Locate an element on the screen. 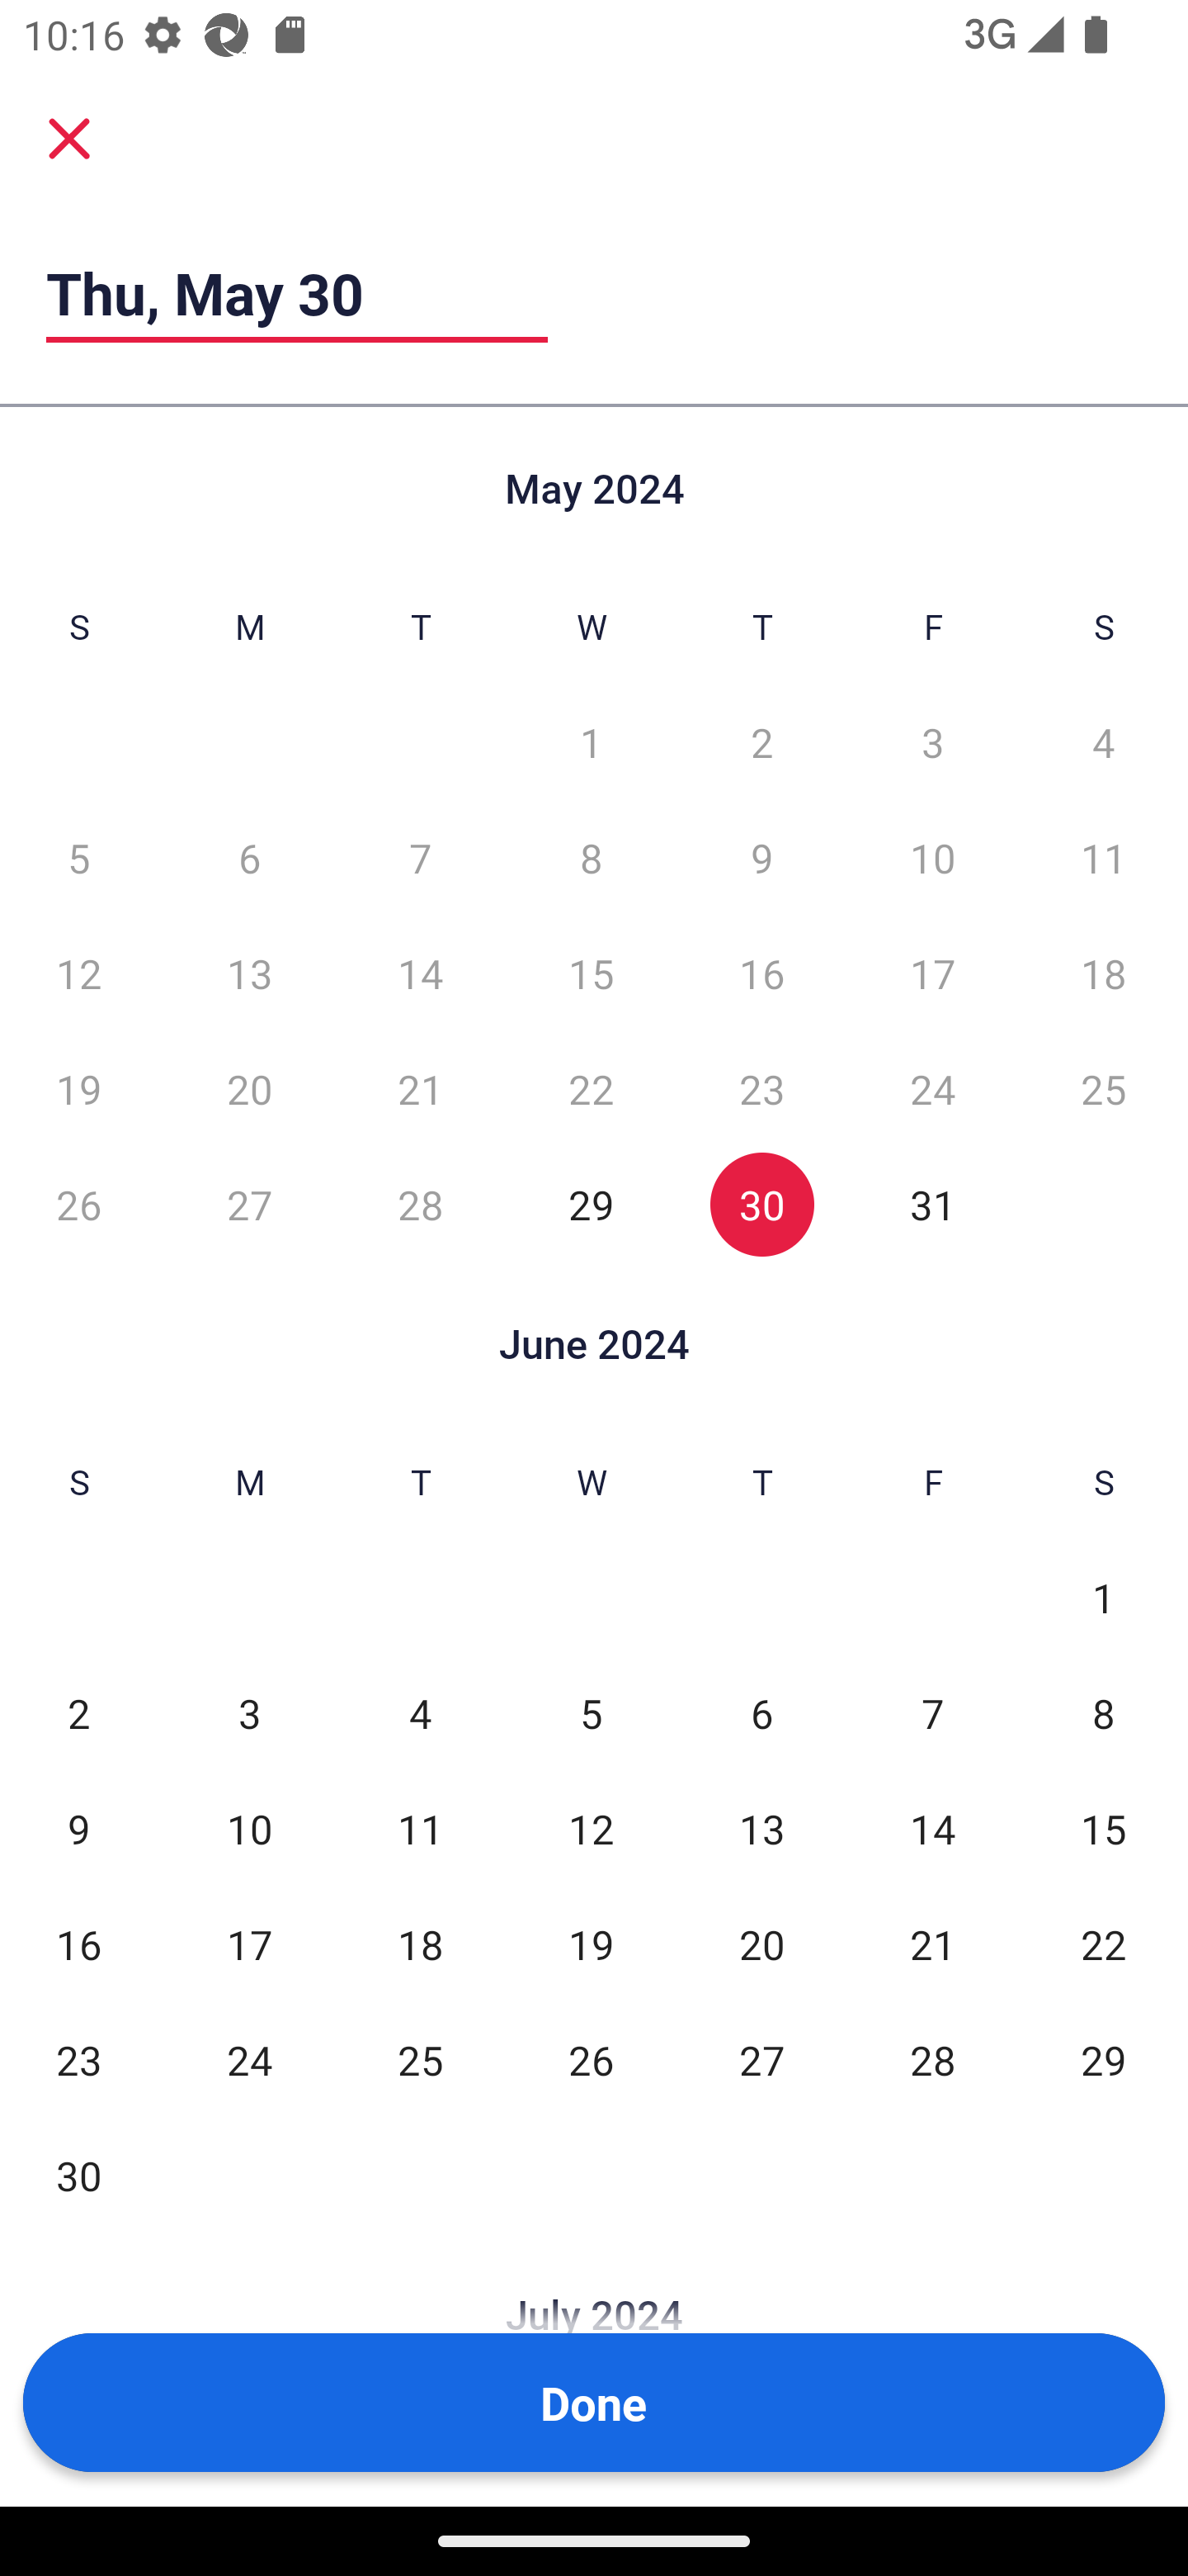  2 Thu, May 2, Not Selected is located at coordinates (761, 743).